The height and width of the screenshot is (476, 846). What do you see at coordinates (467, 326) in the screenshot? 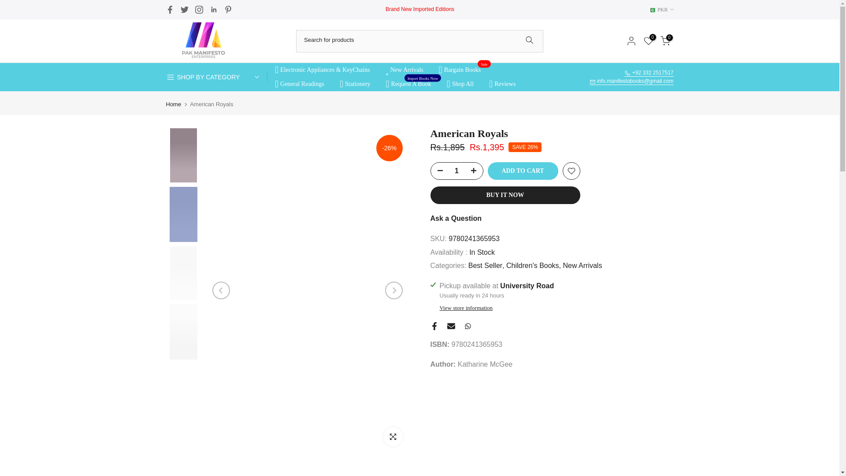
I see `Share on WhatsApp` at bounding box center [467, 326].